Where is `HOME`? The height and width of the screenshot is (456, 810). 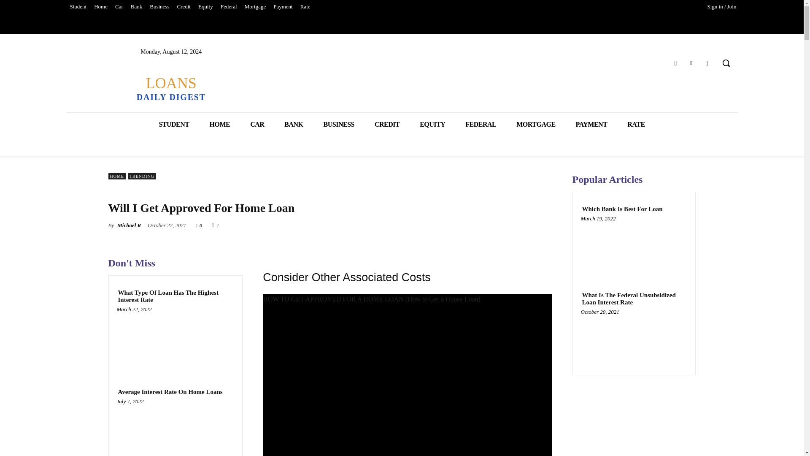 HOME is located at coordinates (219, 124).